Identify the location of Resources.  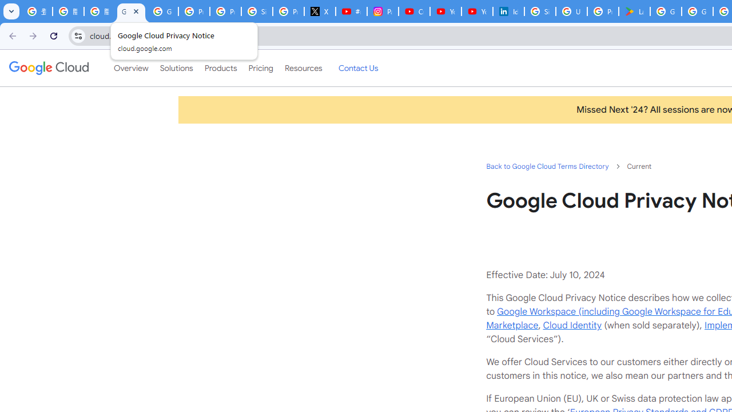
(303, 68).